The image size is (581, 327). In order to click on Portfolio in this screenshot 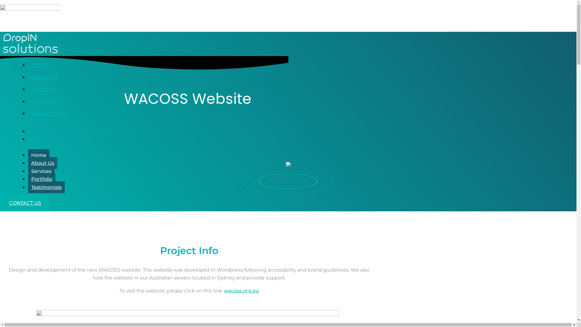, I will do `click(42, 179)`.